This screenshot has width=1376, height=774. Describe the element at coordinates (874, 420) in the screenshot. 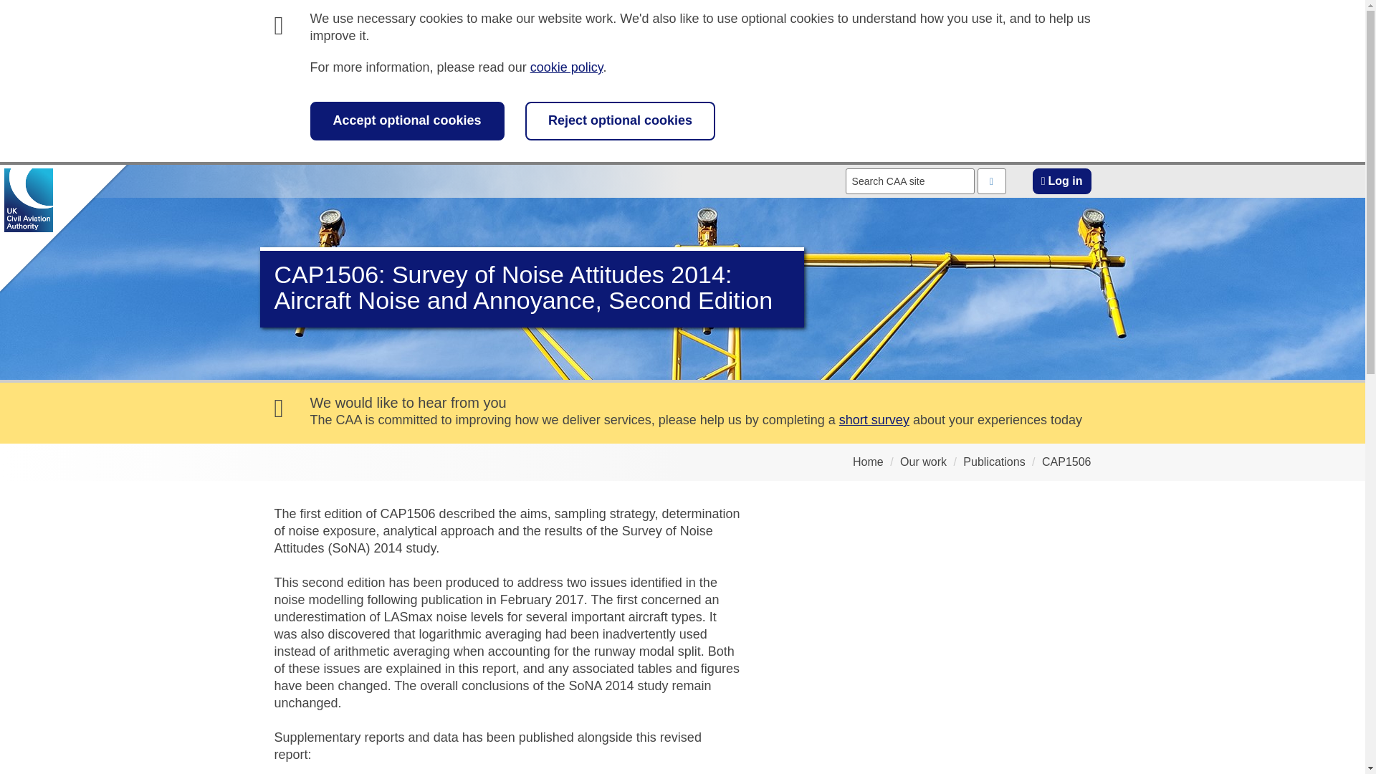

I see `Customer experience survey` at that location.